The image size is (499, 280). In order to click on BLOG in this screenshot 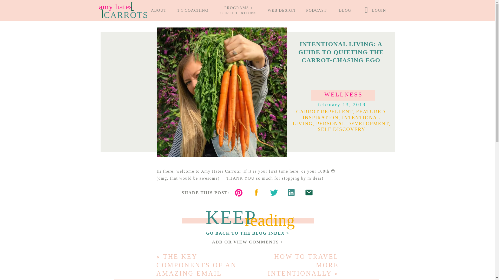, I will do `click(345, 11)`.